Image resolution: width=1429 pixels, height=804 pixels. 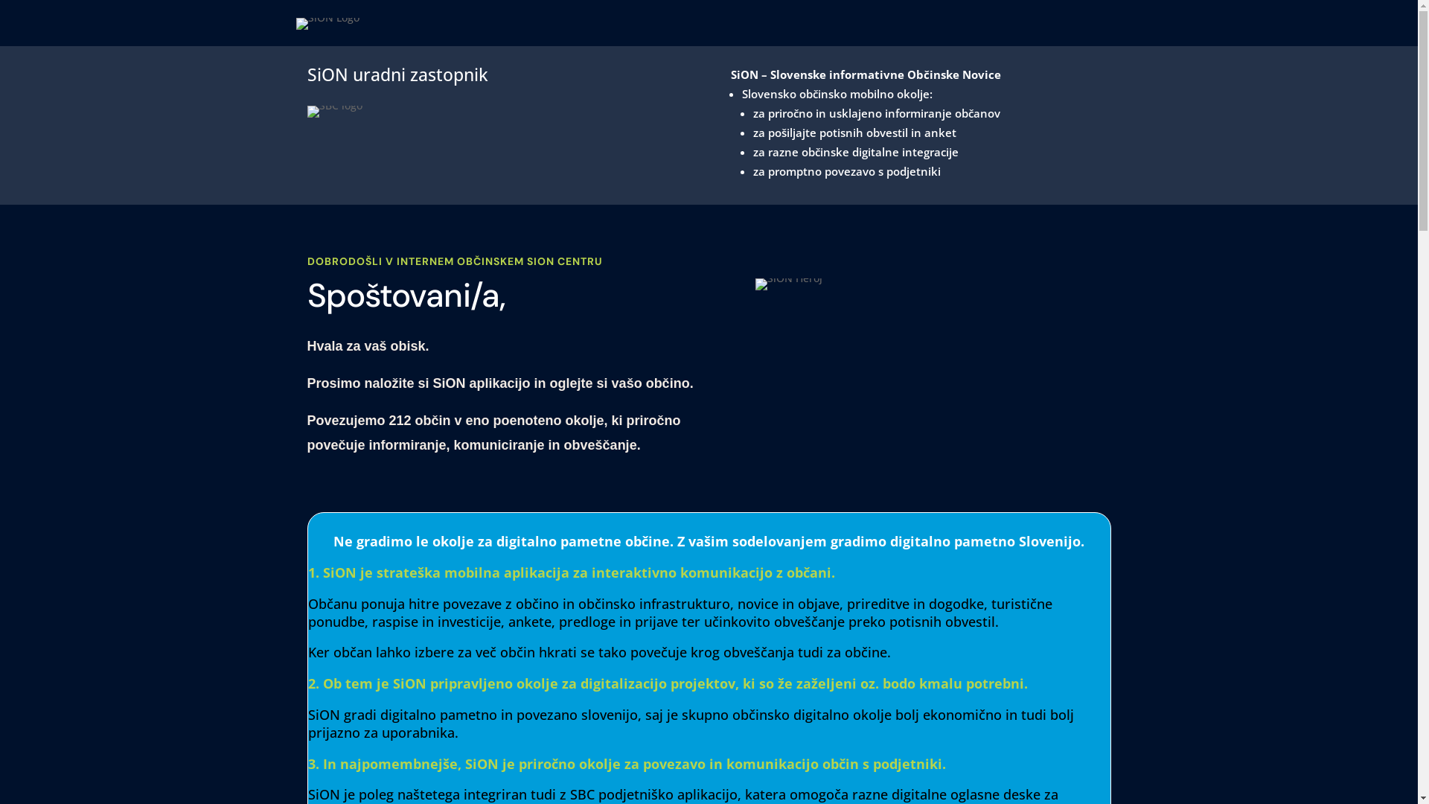 What do you see at coordinates (327, 24) in the screenshot?
I see `SiON-logo-white` at bounding box center [327, 24].